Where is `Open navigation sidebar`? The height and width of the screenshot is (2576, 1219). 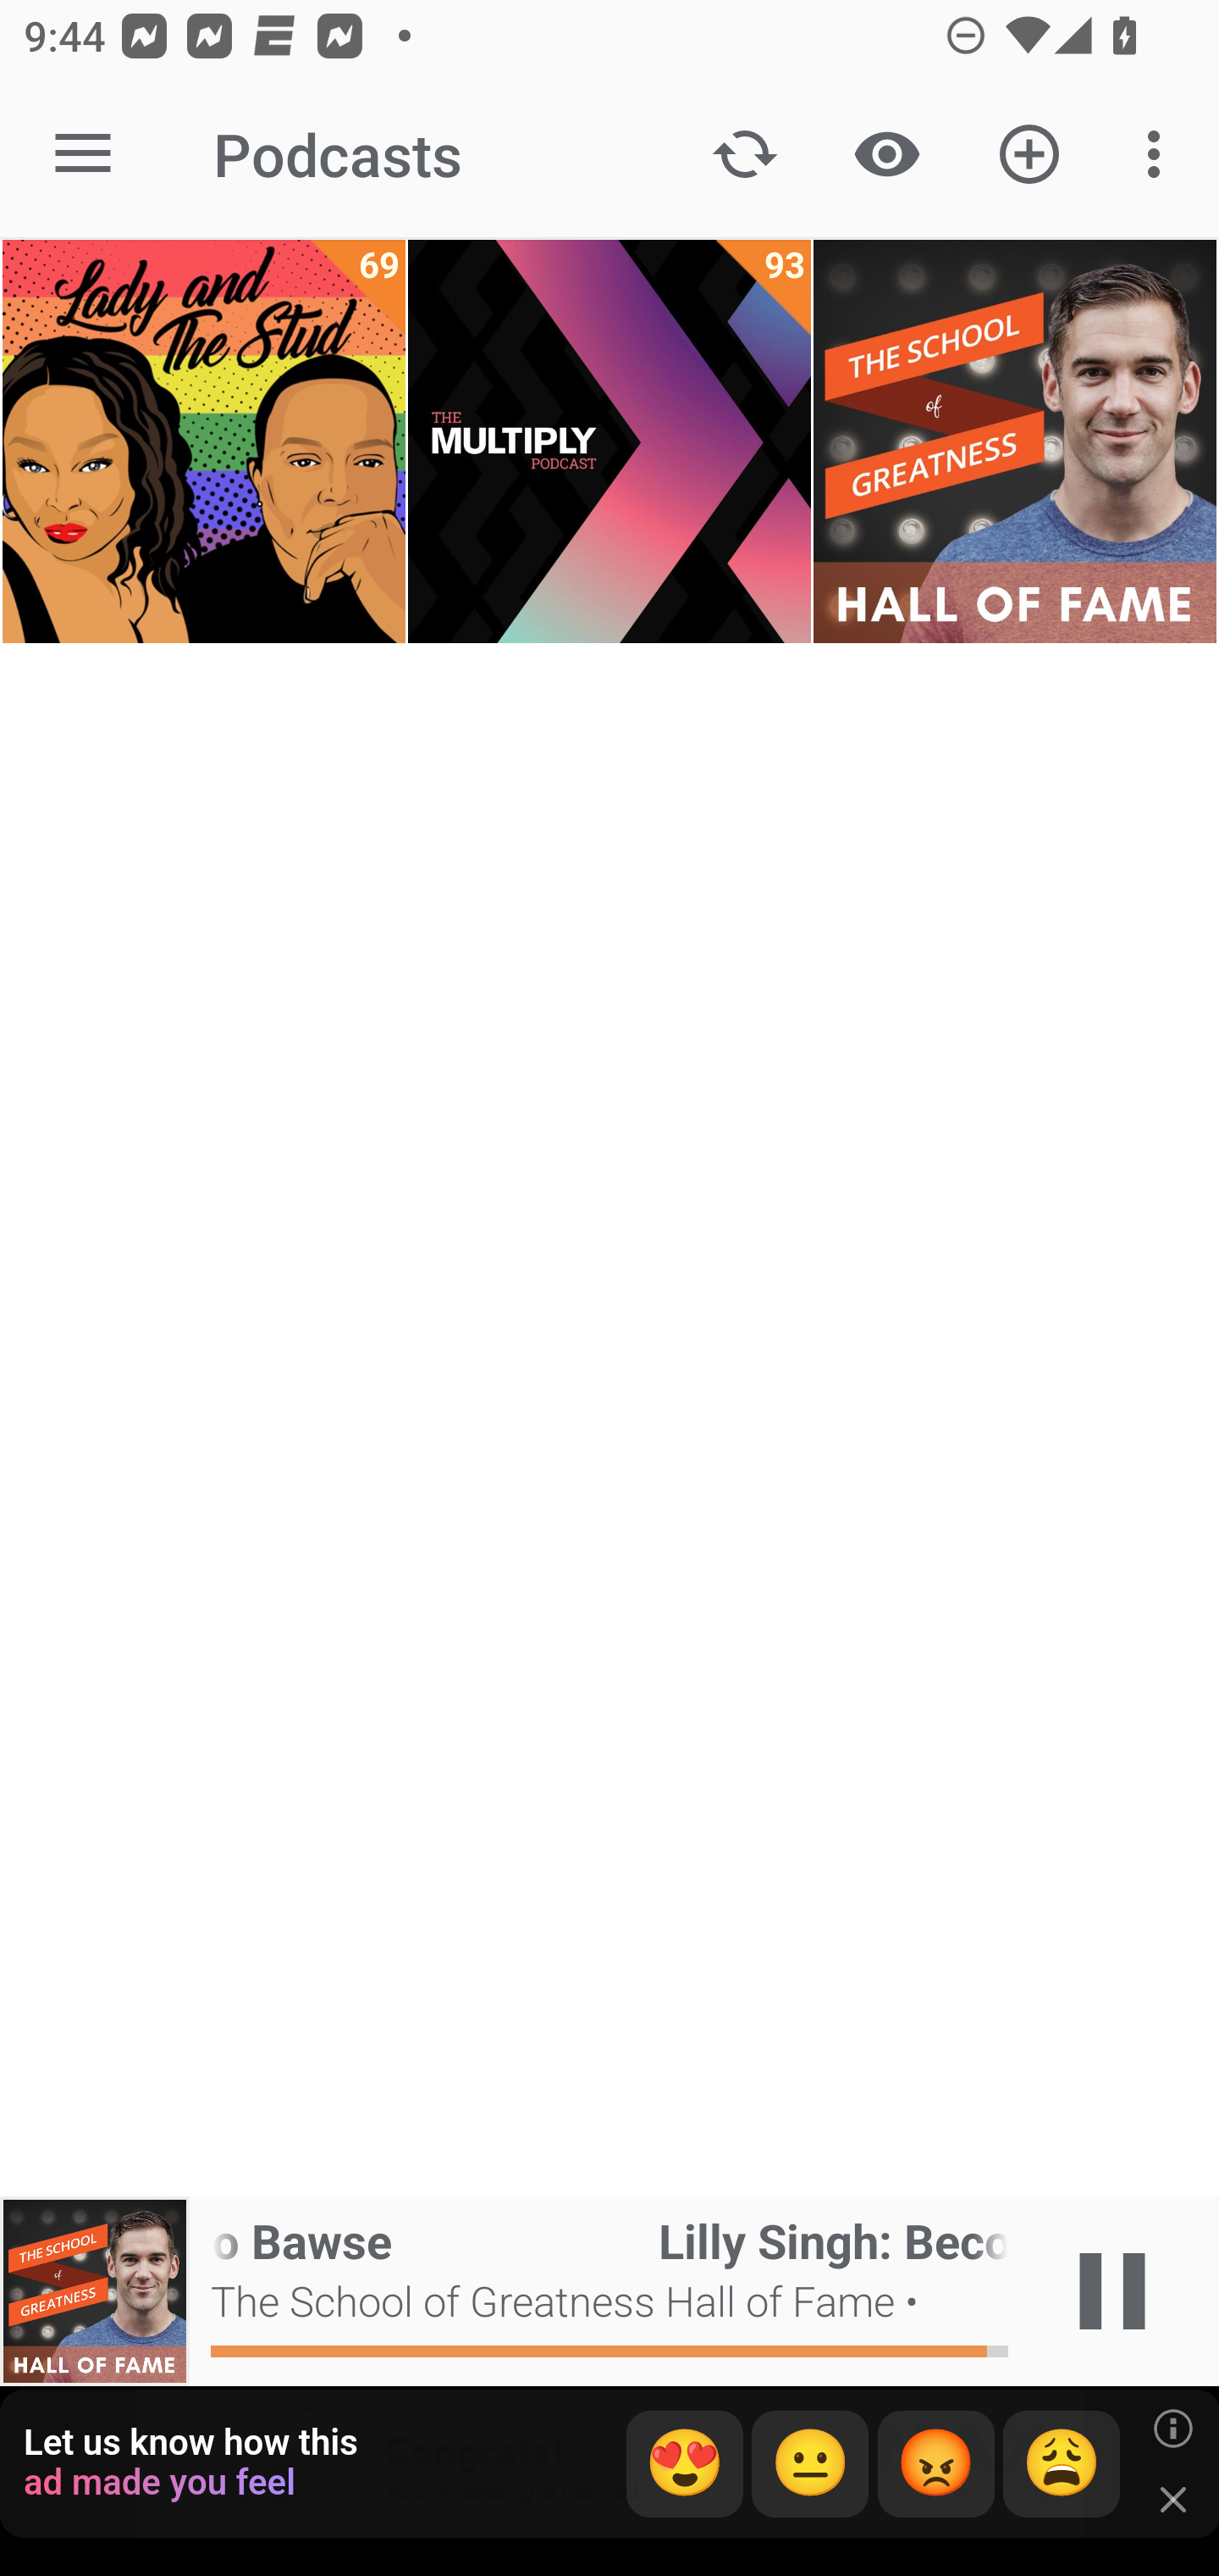 Open navigation sidebar is located at coordinates (83, 154).